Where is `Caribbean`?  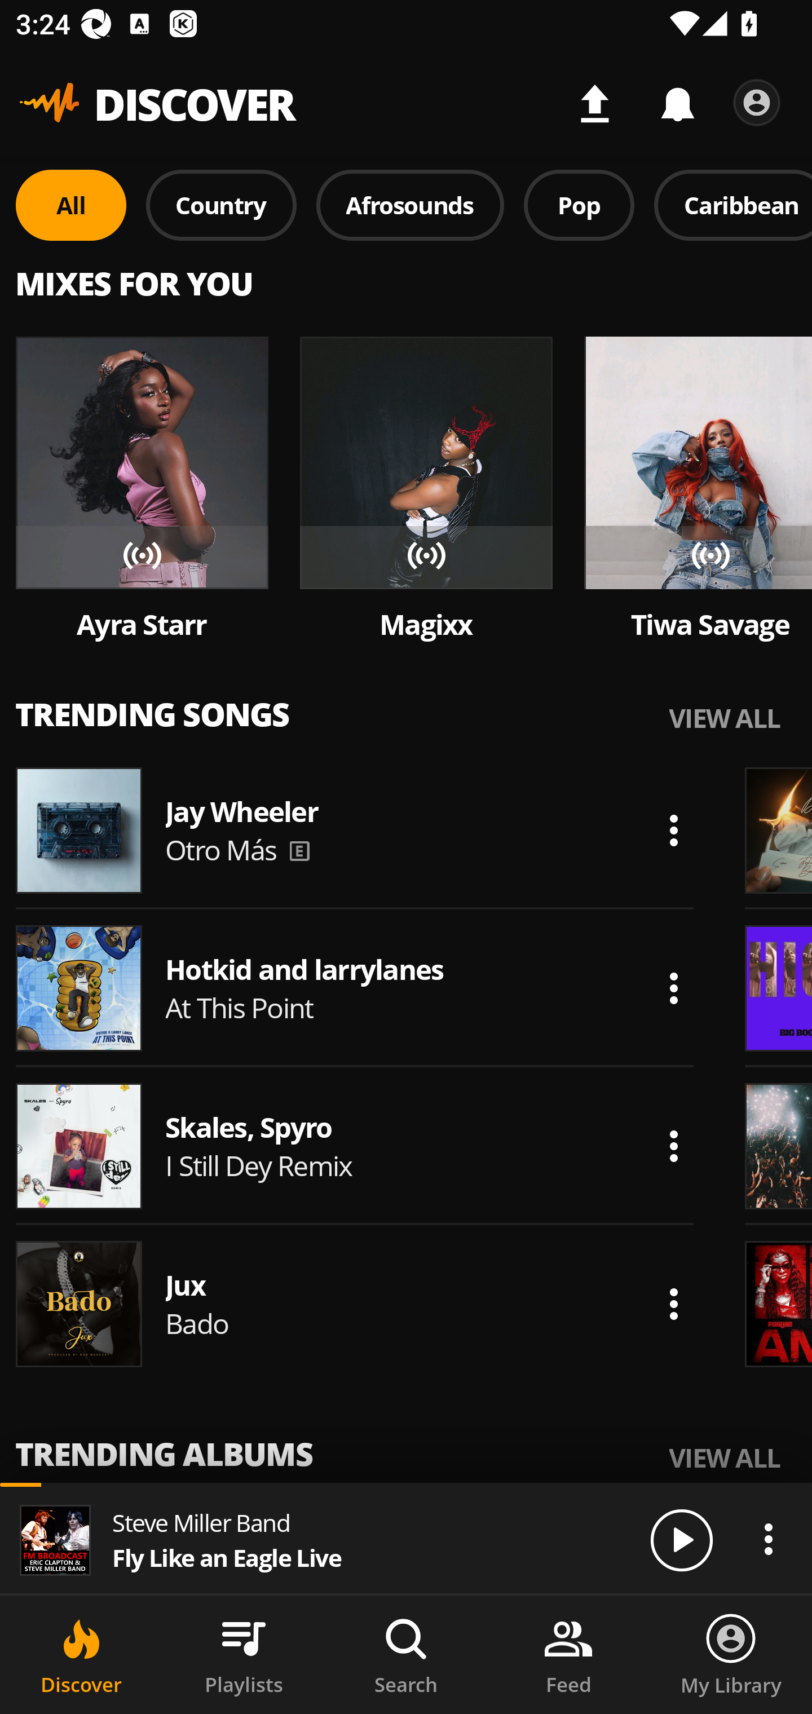 Caribbean is located at coordinates (733, 204).